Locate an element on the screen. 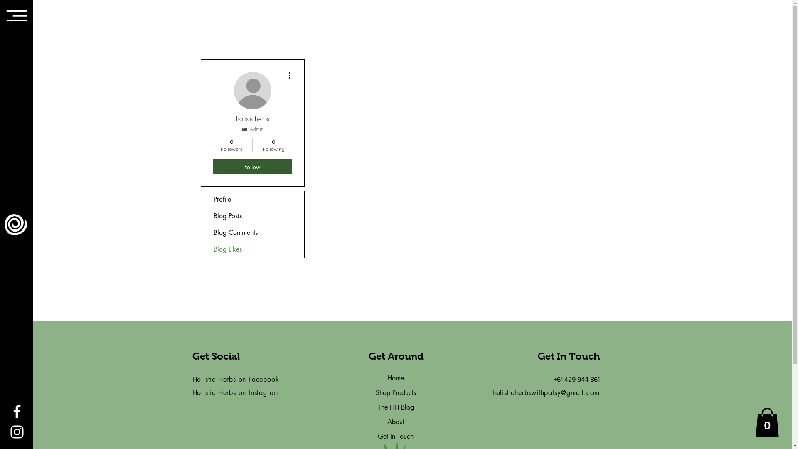  Shop Products is located at coordinates (396, 392).